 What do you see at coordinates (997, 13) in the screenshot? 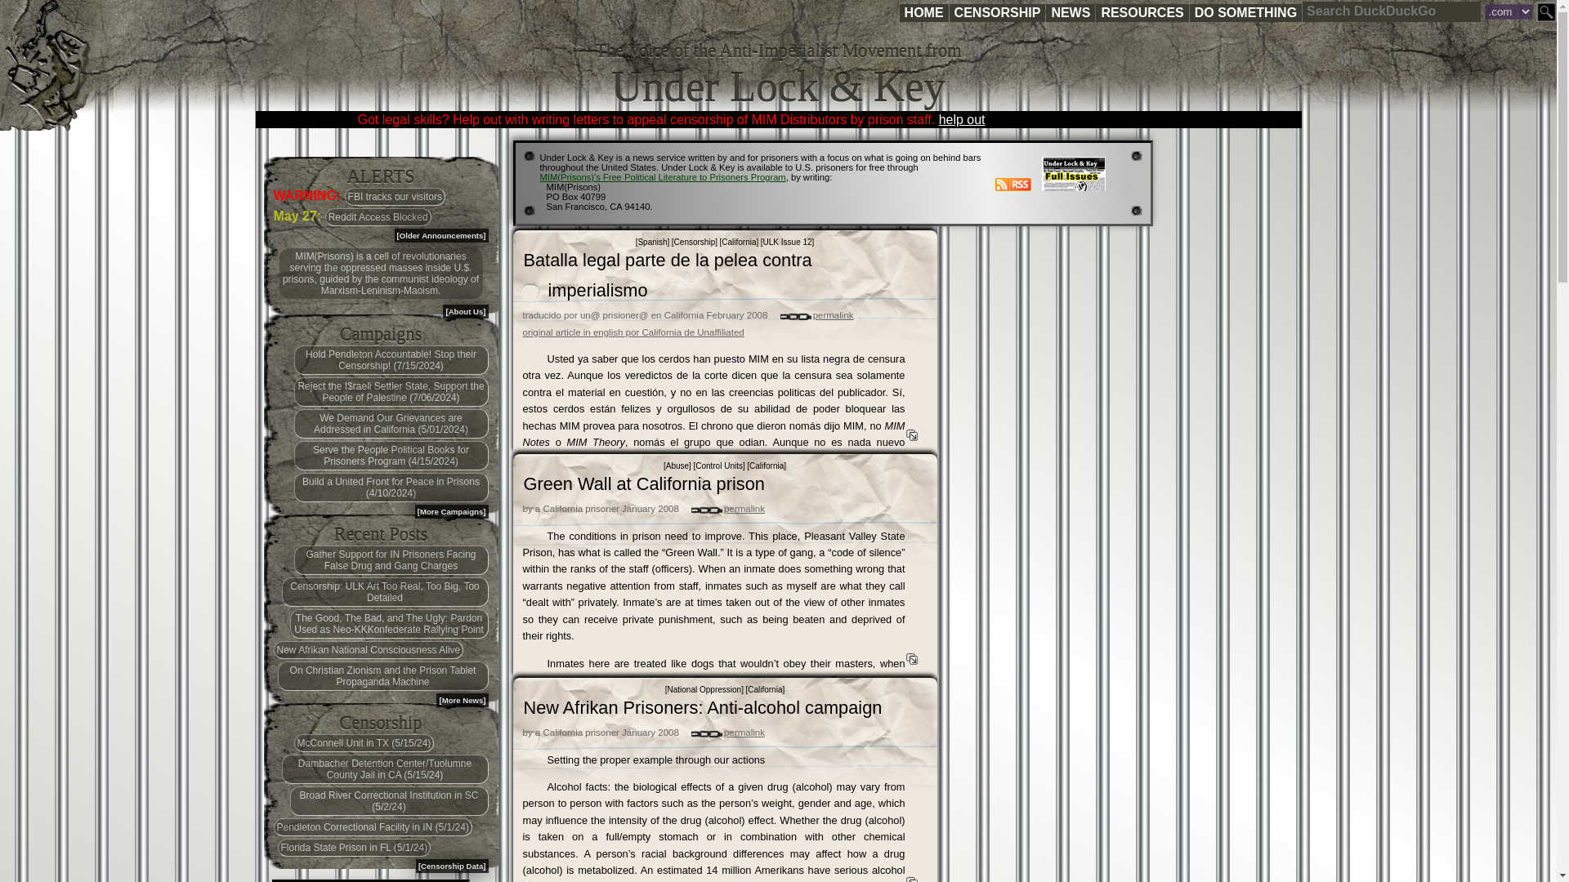
I see `CENSORSHIP` at bounding box center [997, 13].